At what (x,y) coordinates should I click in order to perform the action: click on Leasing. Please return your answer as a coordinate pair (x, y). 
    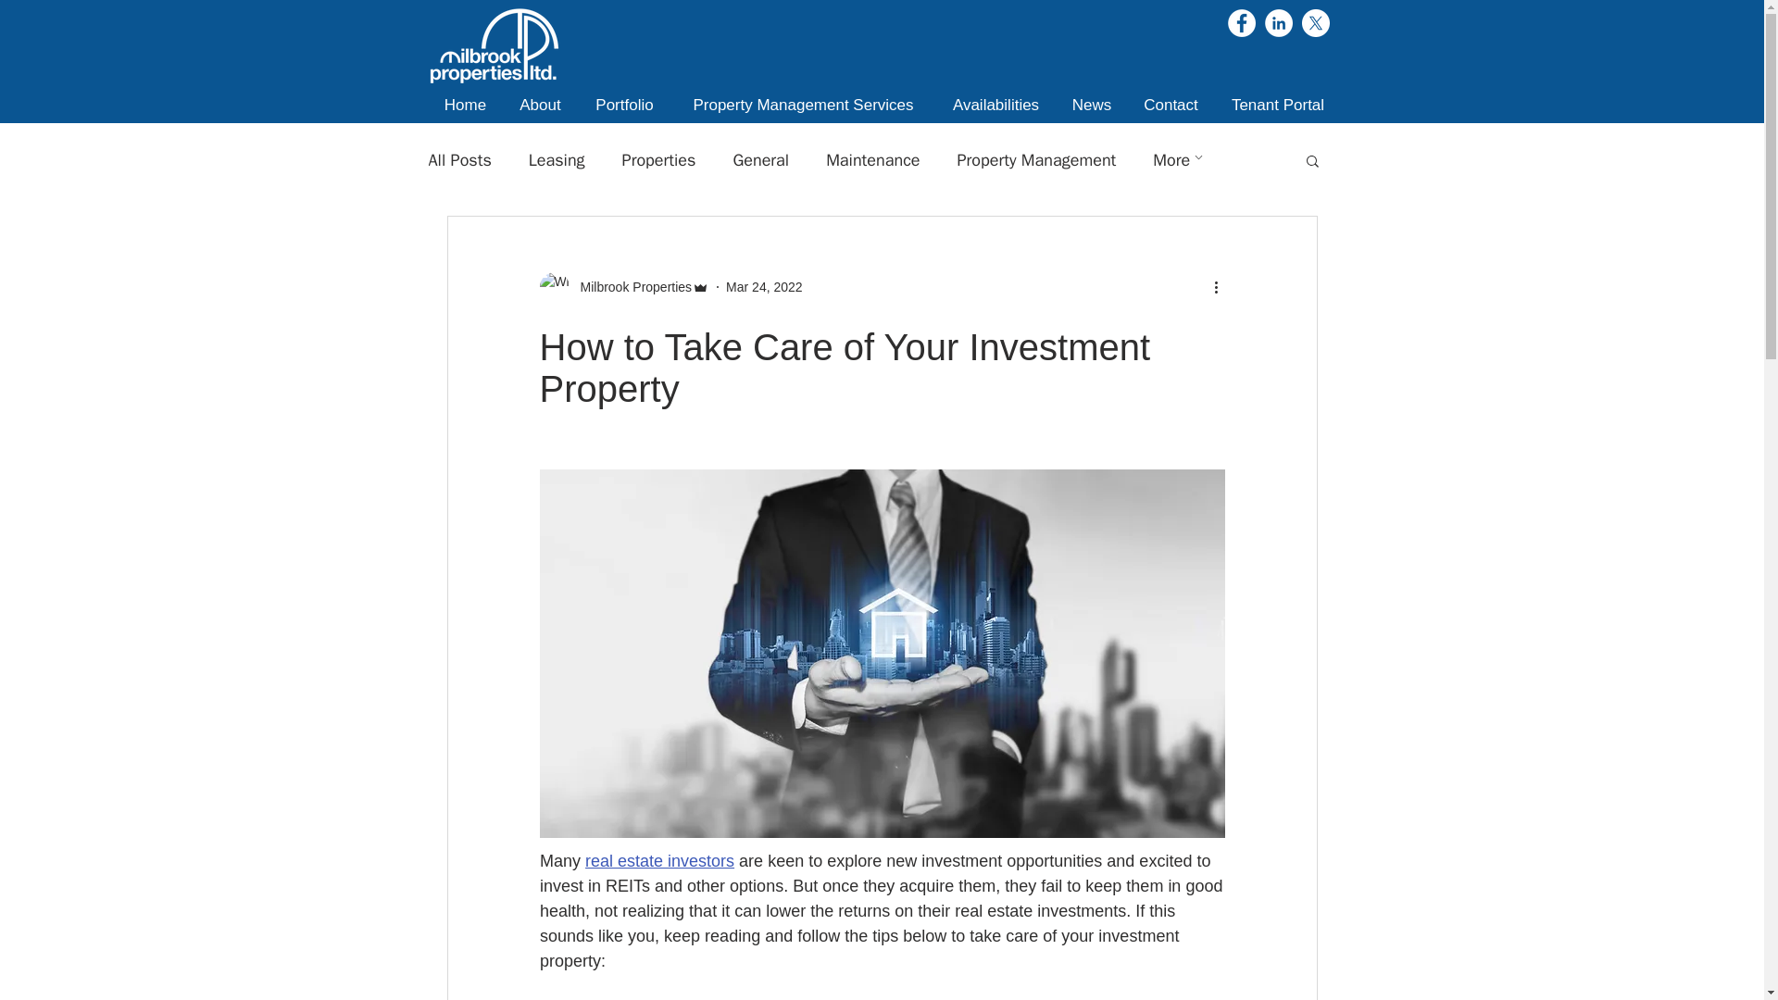
    Looking at the image, I should click on (556, 159).